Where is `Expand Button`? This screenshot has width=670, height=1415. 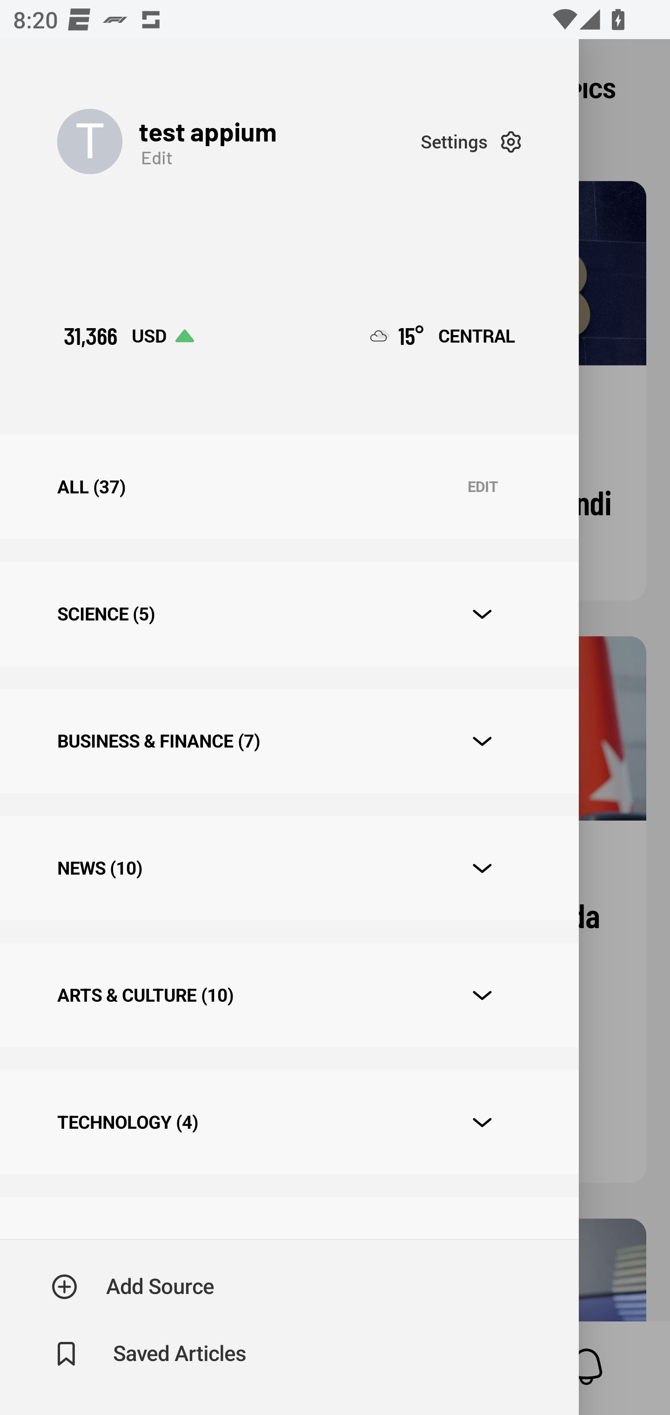
Expand Button is located at coordinates (482, 741).